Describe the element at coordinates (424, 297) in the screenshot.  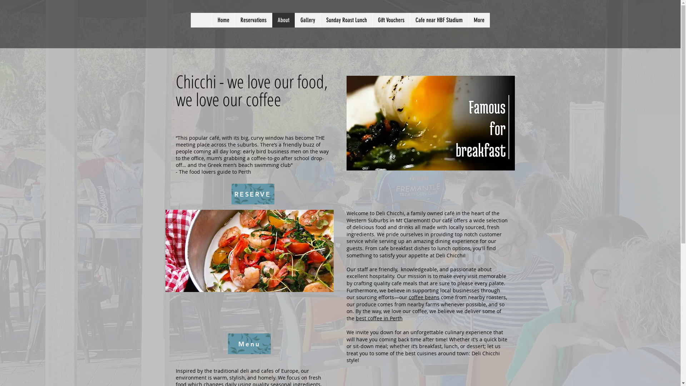
I see `coffee beans` at that location.